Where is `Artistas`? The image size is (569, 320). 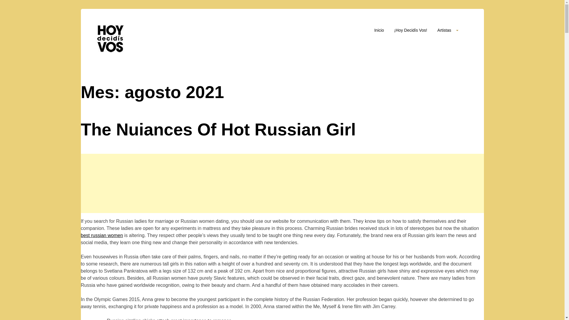 Artistas is located at coordinates (448, 30).